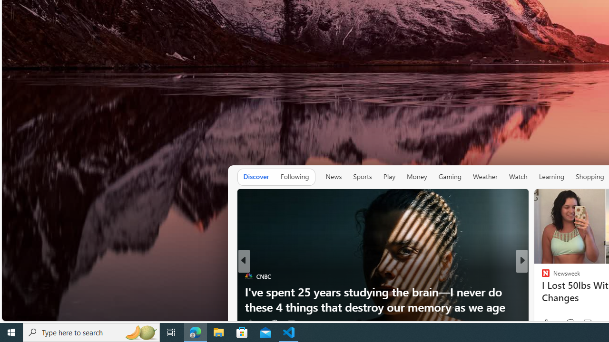  I want to click on View comments 5 Comment, so click(585, 323).